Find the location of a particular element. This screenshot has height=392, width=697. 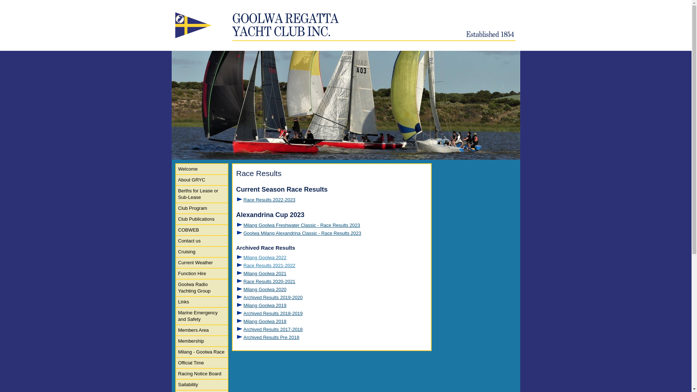

Club Publications is located at coordinates (201, 219).